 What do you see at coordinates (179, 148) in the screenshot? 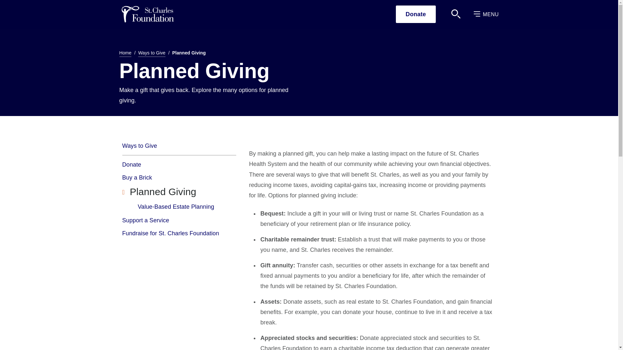
I see `Ways to Give` at bounding box center [179, 148].